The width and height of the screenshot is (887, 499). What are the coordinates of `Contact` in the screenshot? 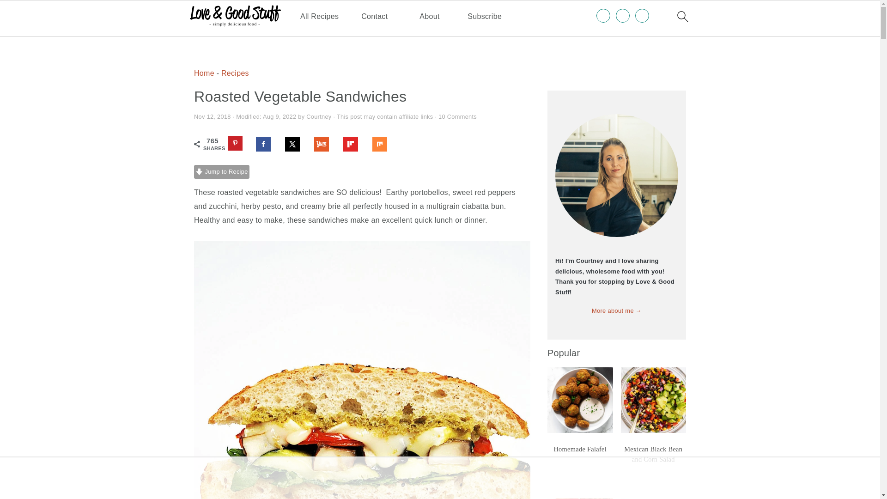 It's located at (374, 16).